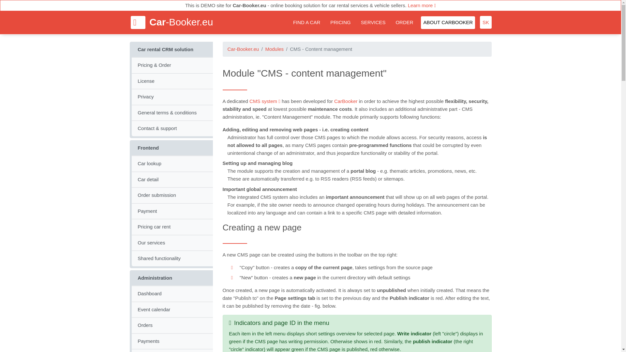  What do you see at coordinates (172, 195) in the screenshot?
I see `Order submission` at bounding box center [172, 195].